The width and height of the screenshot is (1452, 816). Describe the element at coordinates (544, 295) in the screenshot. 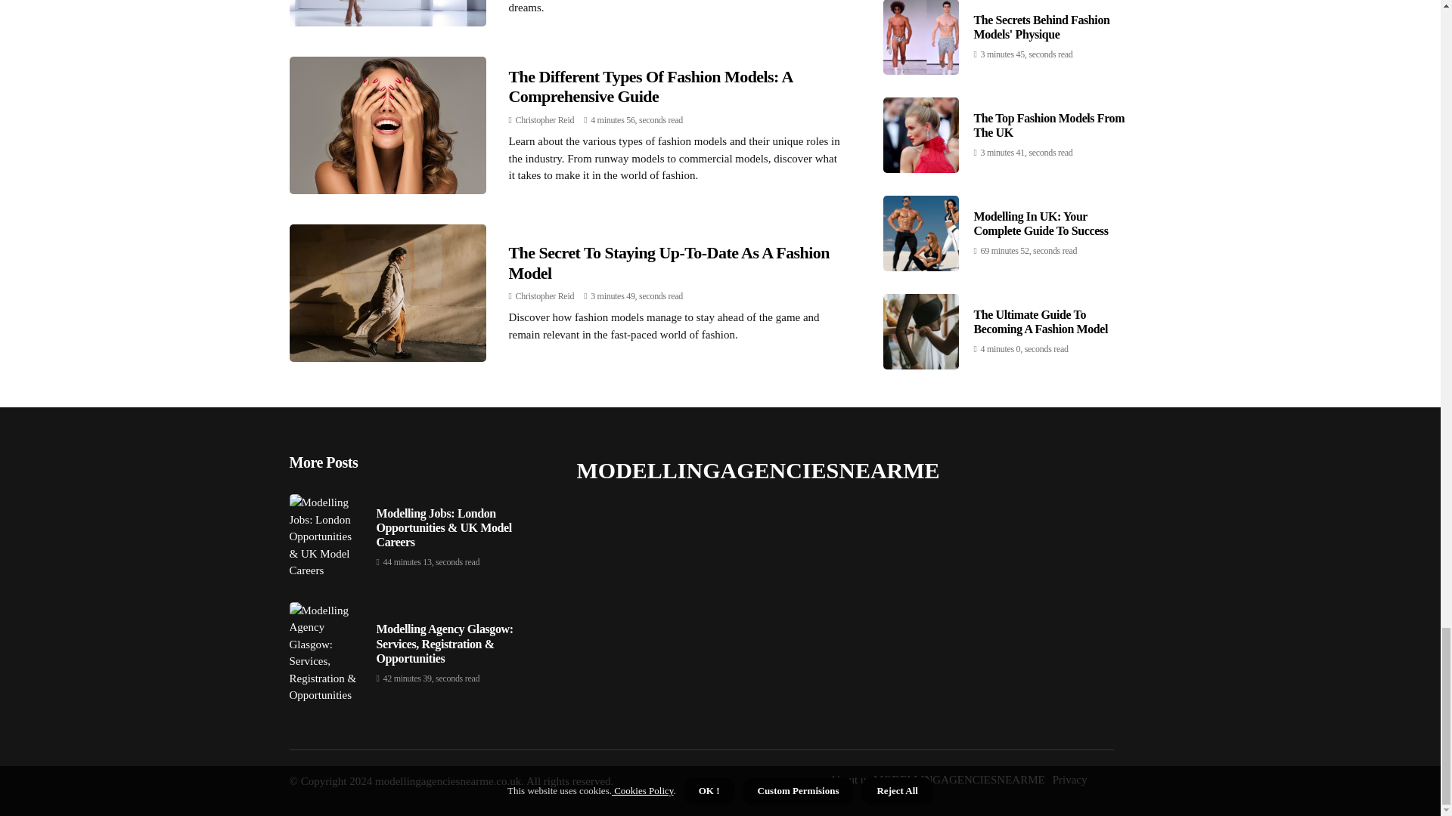

I see `Christopher Reid` at that location.